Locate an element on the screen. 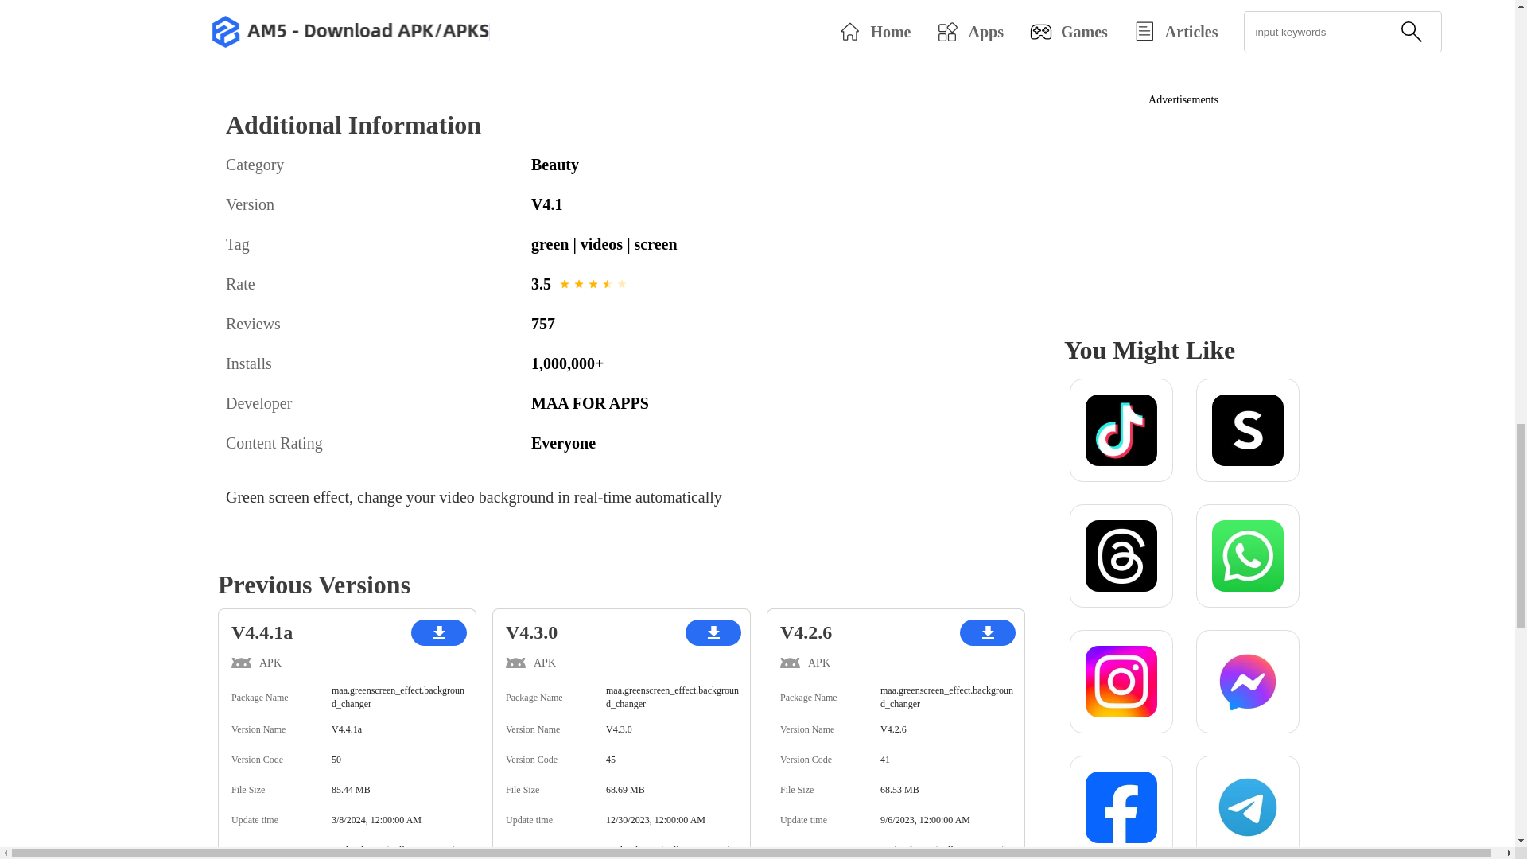 The width and height of the screenshot is (1527, 859). Download is located at coordinates (353, 37).